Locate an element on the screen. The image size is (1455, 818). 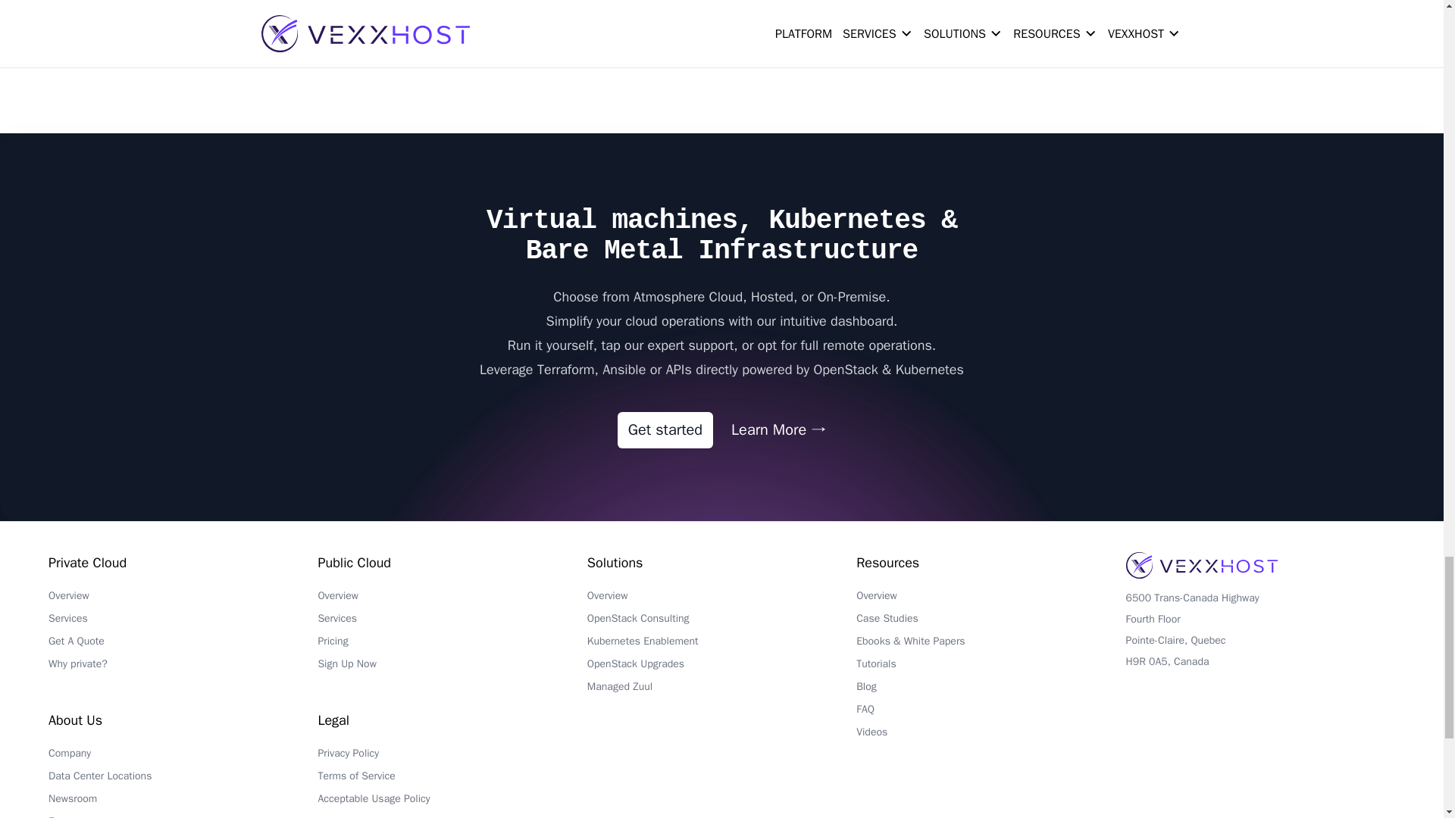
Get A Quote is located at coordinates (182, 645).